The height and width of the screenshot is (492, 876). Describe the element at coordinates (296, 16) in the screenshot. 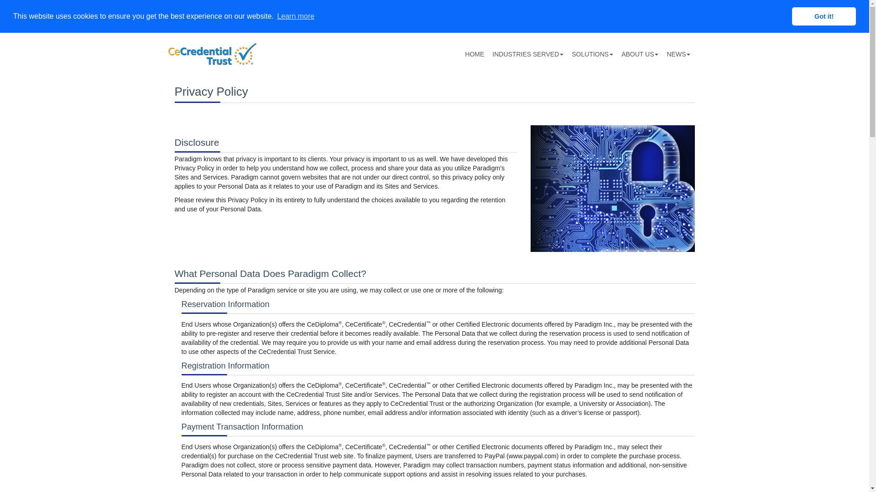

I see `Learn more` at that location.